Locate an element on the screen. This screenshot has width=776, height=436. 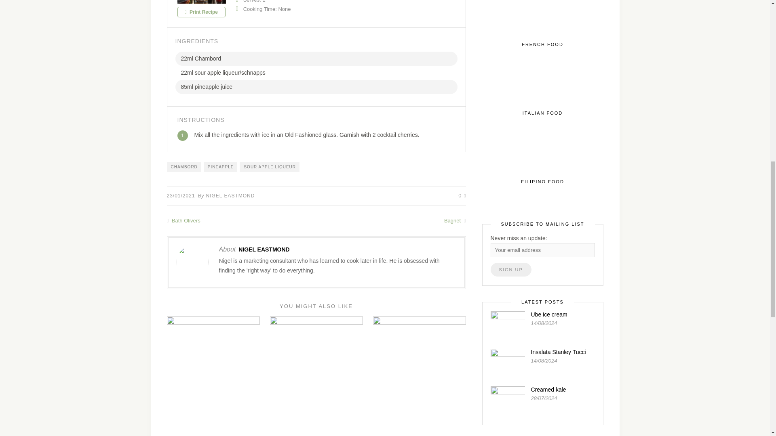
SOUR APPLE LIQUEUR is located at coordinates (270, 167).